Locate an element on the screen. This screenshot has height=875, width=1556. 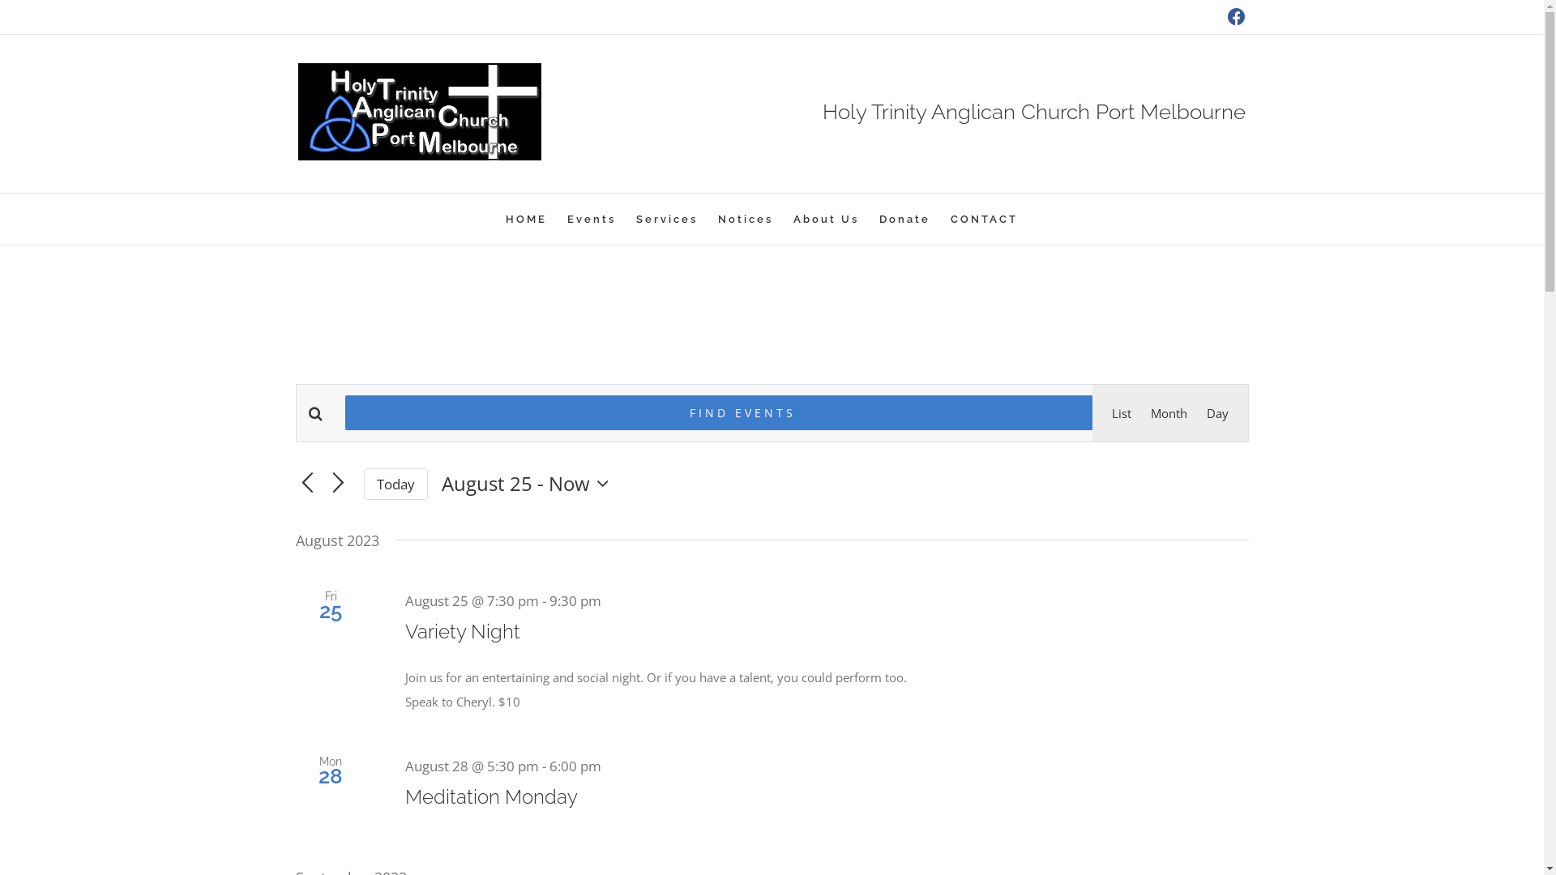
Services is located at coordinates (667, 219).